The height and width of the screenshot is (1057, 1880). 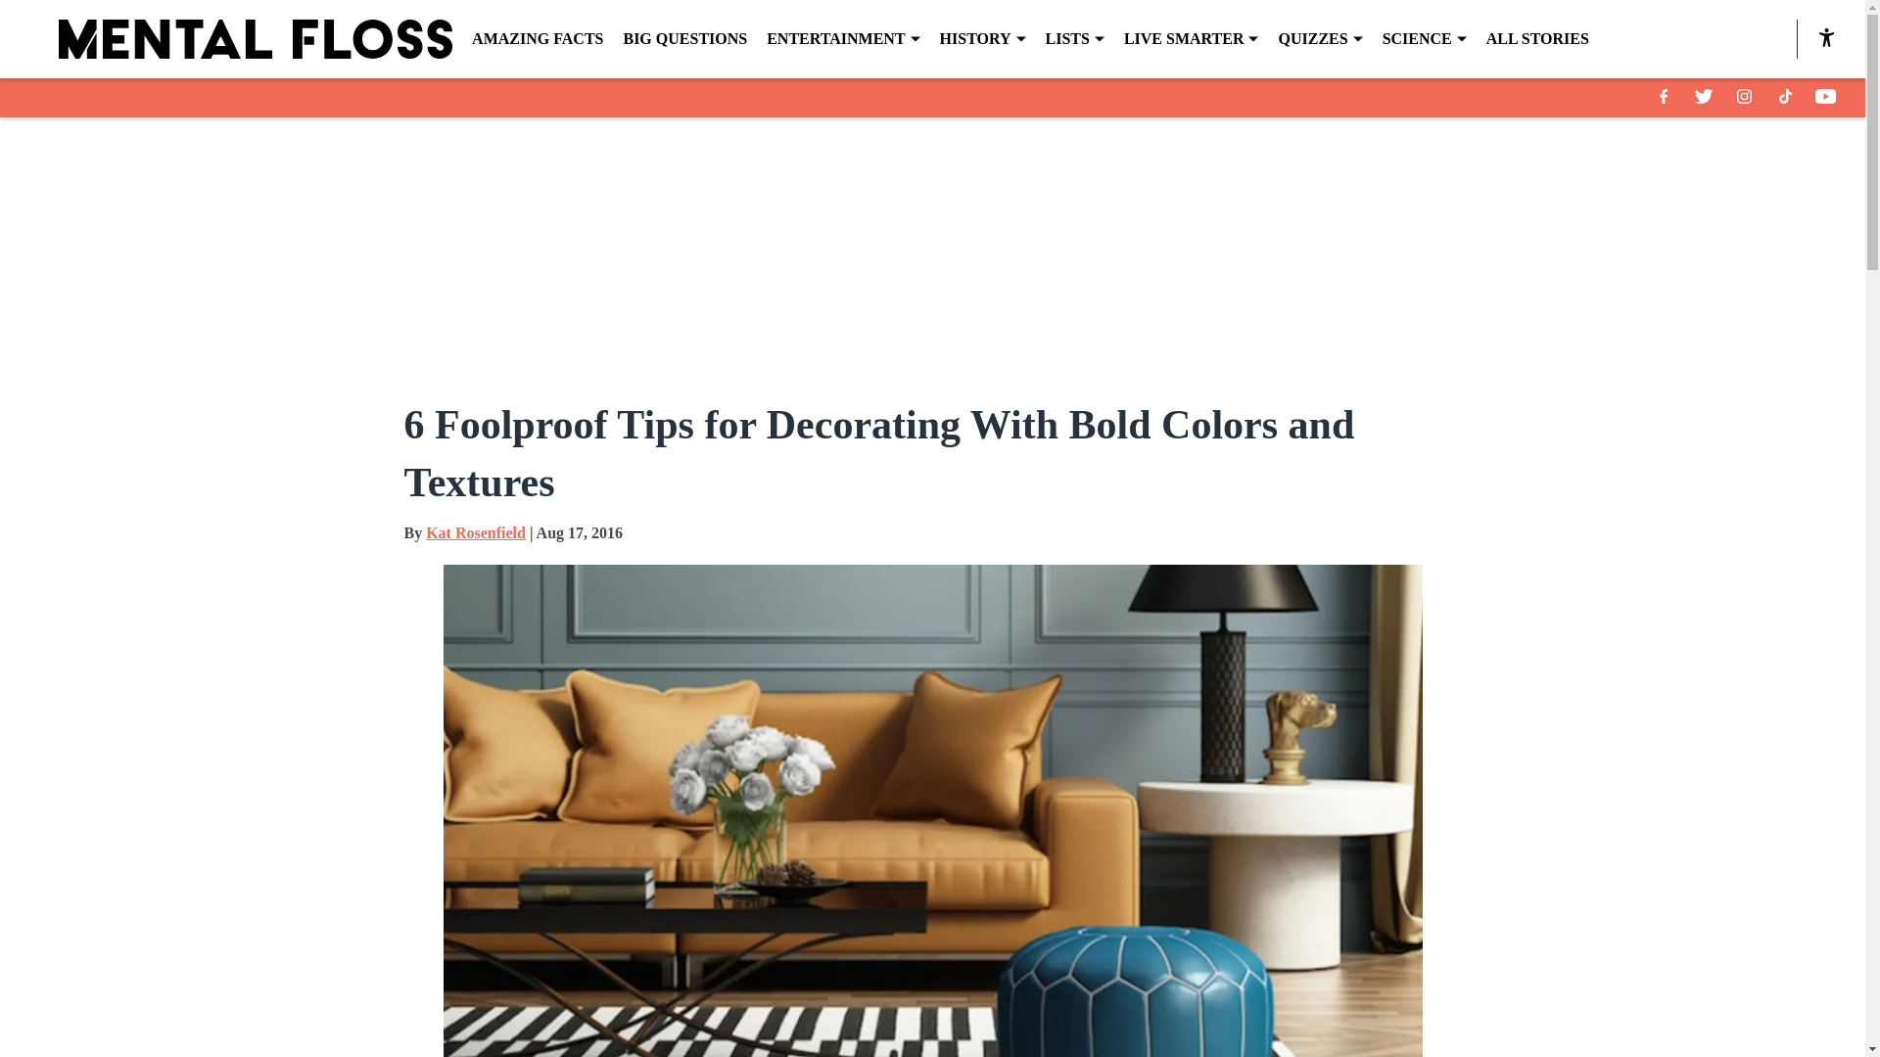 What do you see at coordinates (537, 39) in the screenshot?
I see `AMAZING FACTS` at bounding box center [537, 39].